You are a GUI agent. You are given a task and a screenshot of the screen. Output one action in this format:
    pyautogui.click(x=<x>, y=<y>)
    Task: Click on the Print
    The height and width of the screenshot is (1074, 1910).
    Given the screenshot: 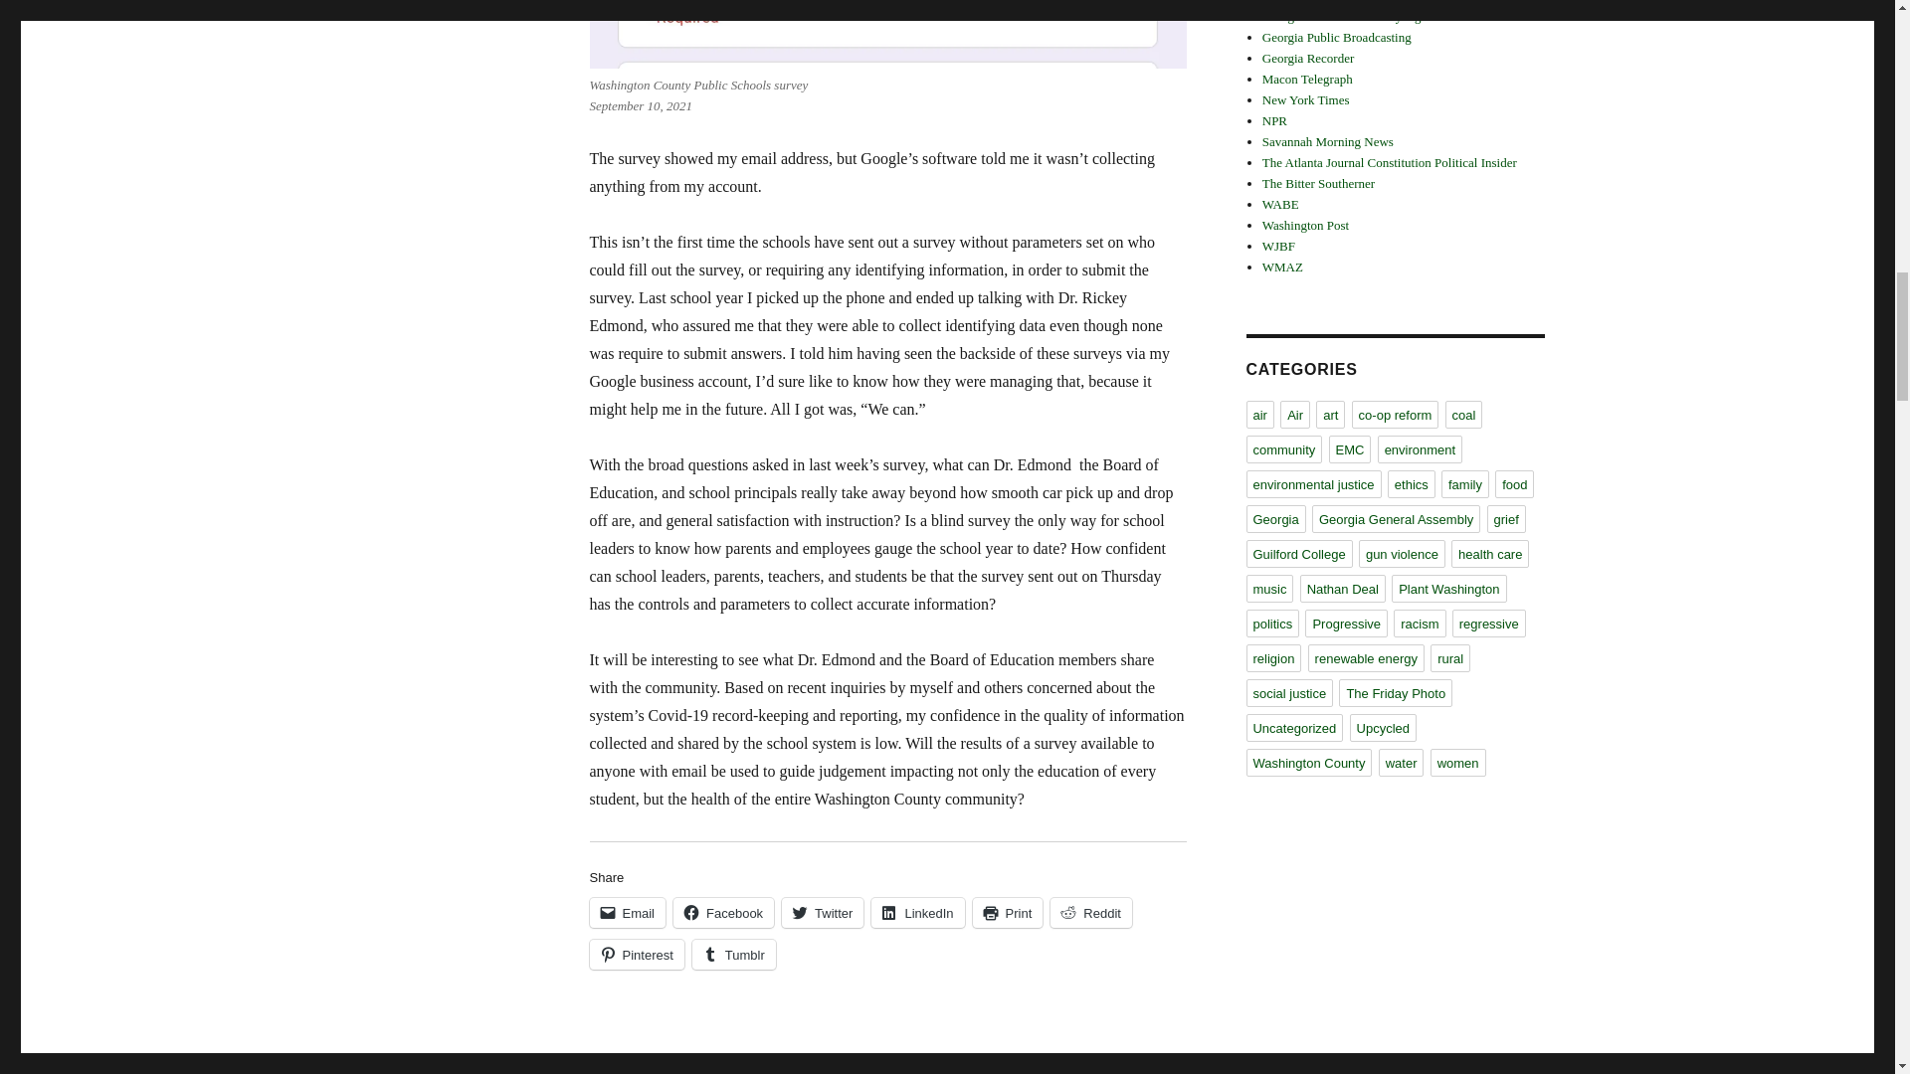 What is the action you would take?
    pyautogui.click(x=1007, y=913)
    